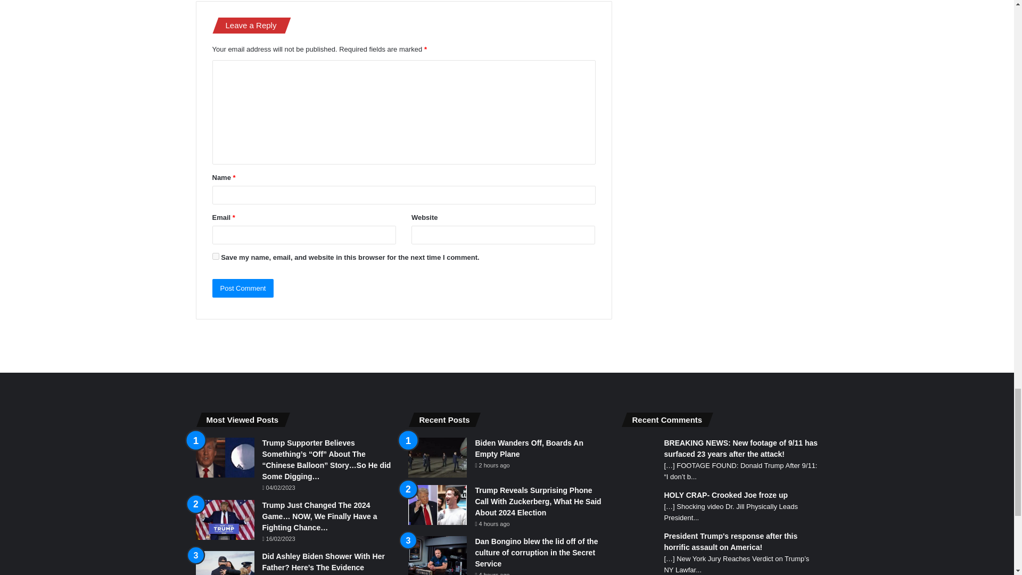 The width and height of the screenshot is (1022, 575). What do you see at coordinates (243, 288) in the screenshot?
I see `Post Comment` at bounding box center [243, 288].